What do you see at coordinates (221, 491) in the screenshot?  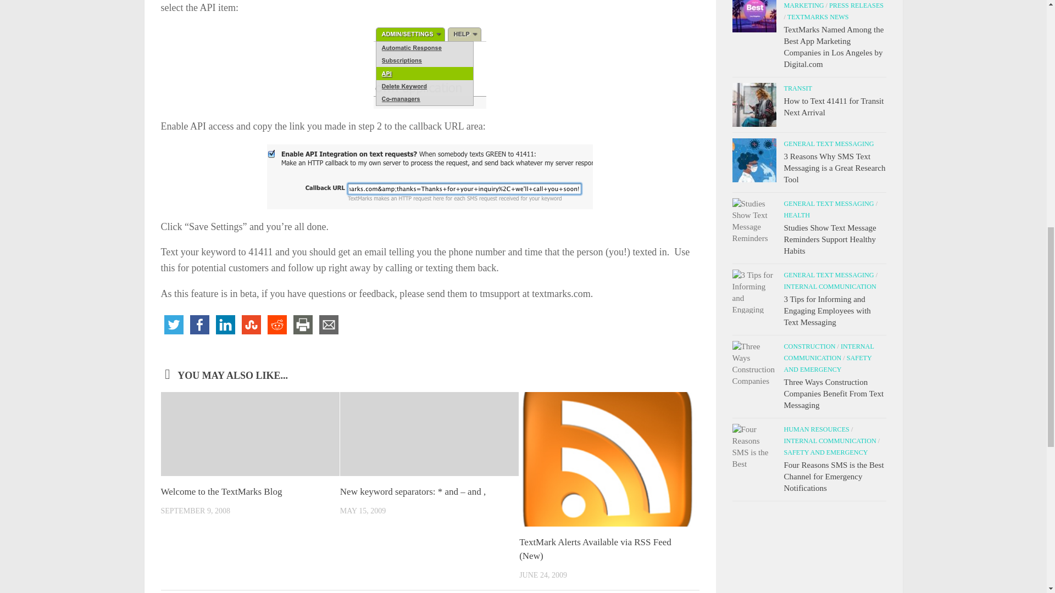 I see `Welcome to the TextMarks Blog` at bounding box center [221, 491].